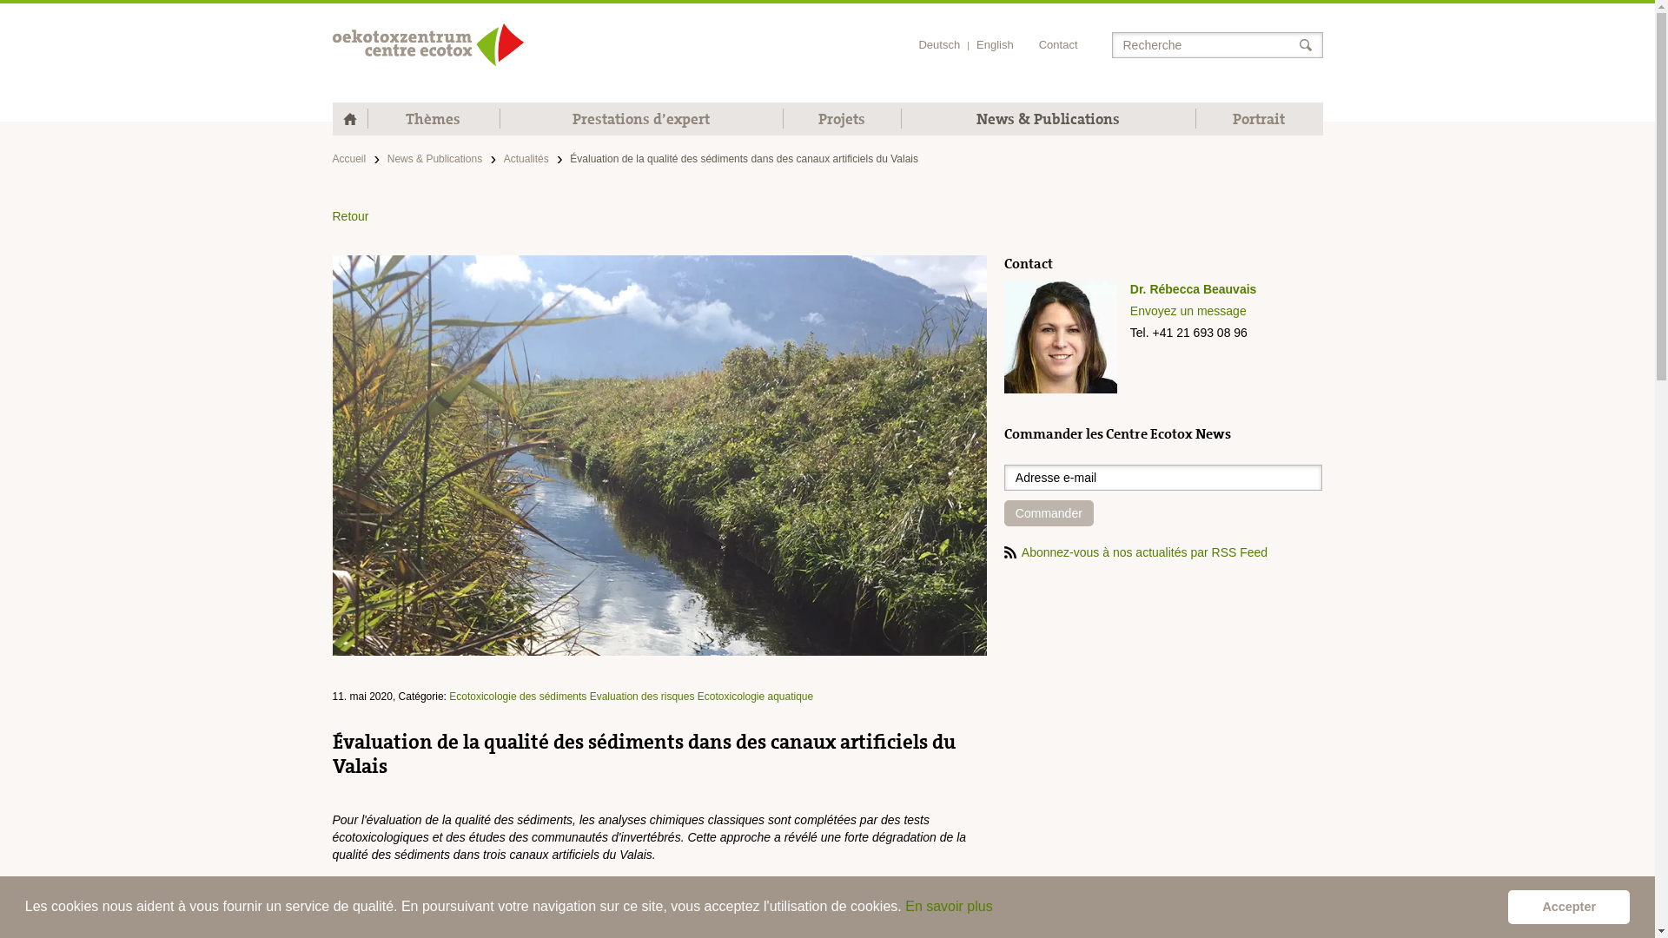 This screenshot has width=1668, height=938. I want to click on Portrait, so click(1260, 118).